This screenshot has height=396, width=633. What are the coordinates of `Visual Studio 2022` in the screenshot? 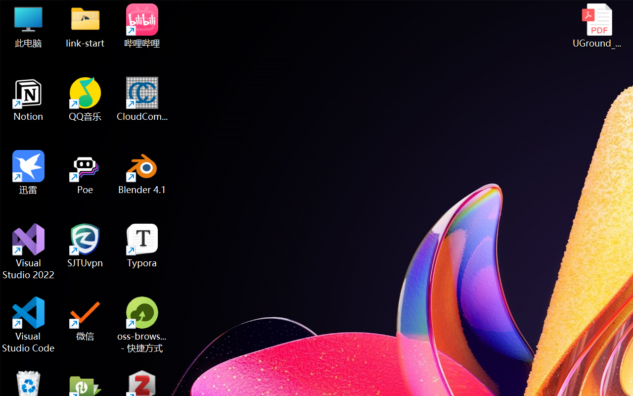 It's located at (29, 251).